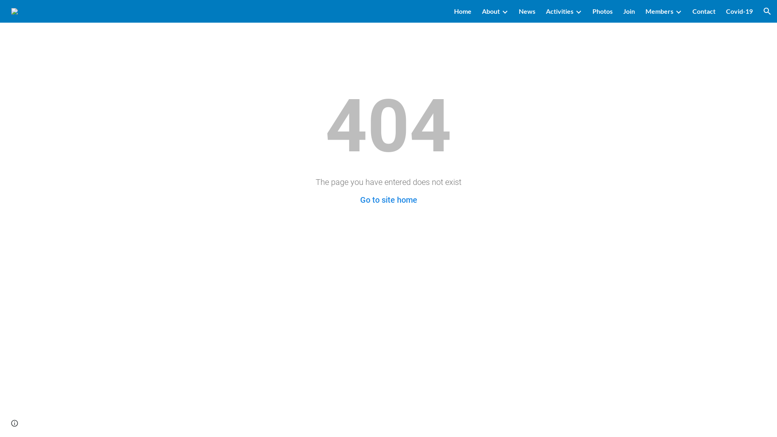  I want to click on News, so click(527, 11).